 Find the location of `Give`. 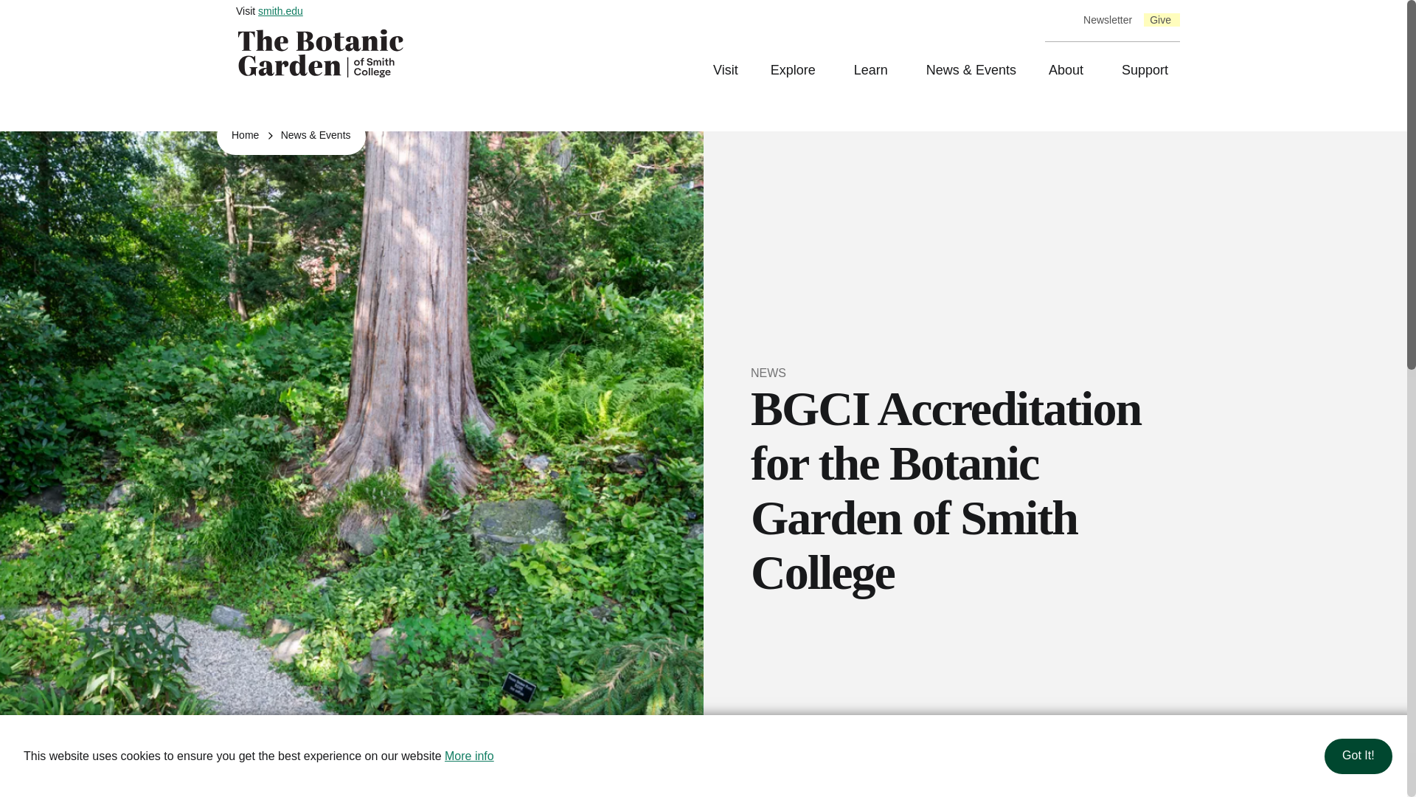

Give is located at coordinates (1160, 21).